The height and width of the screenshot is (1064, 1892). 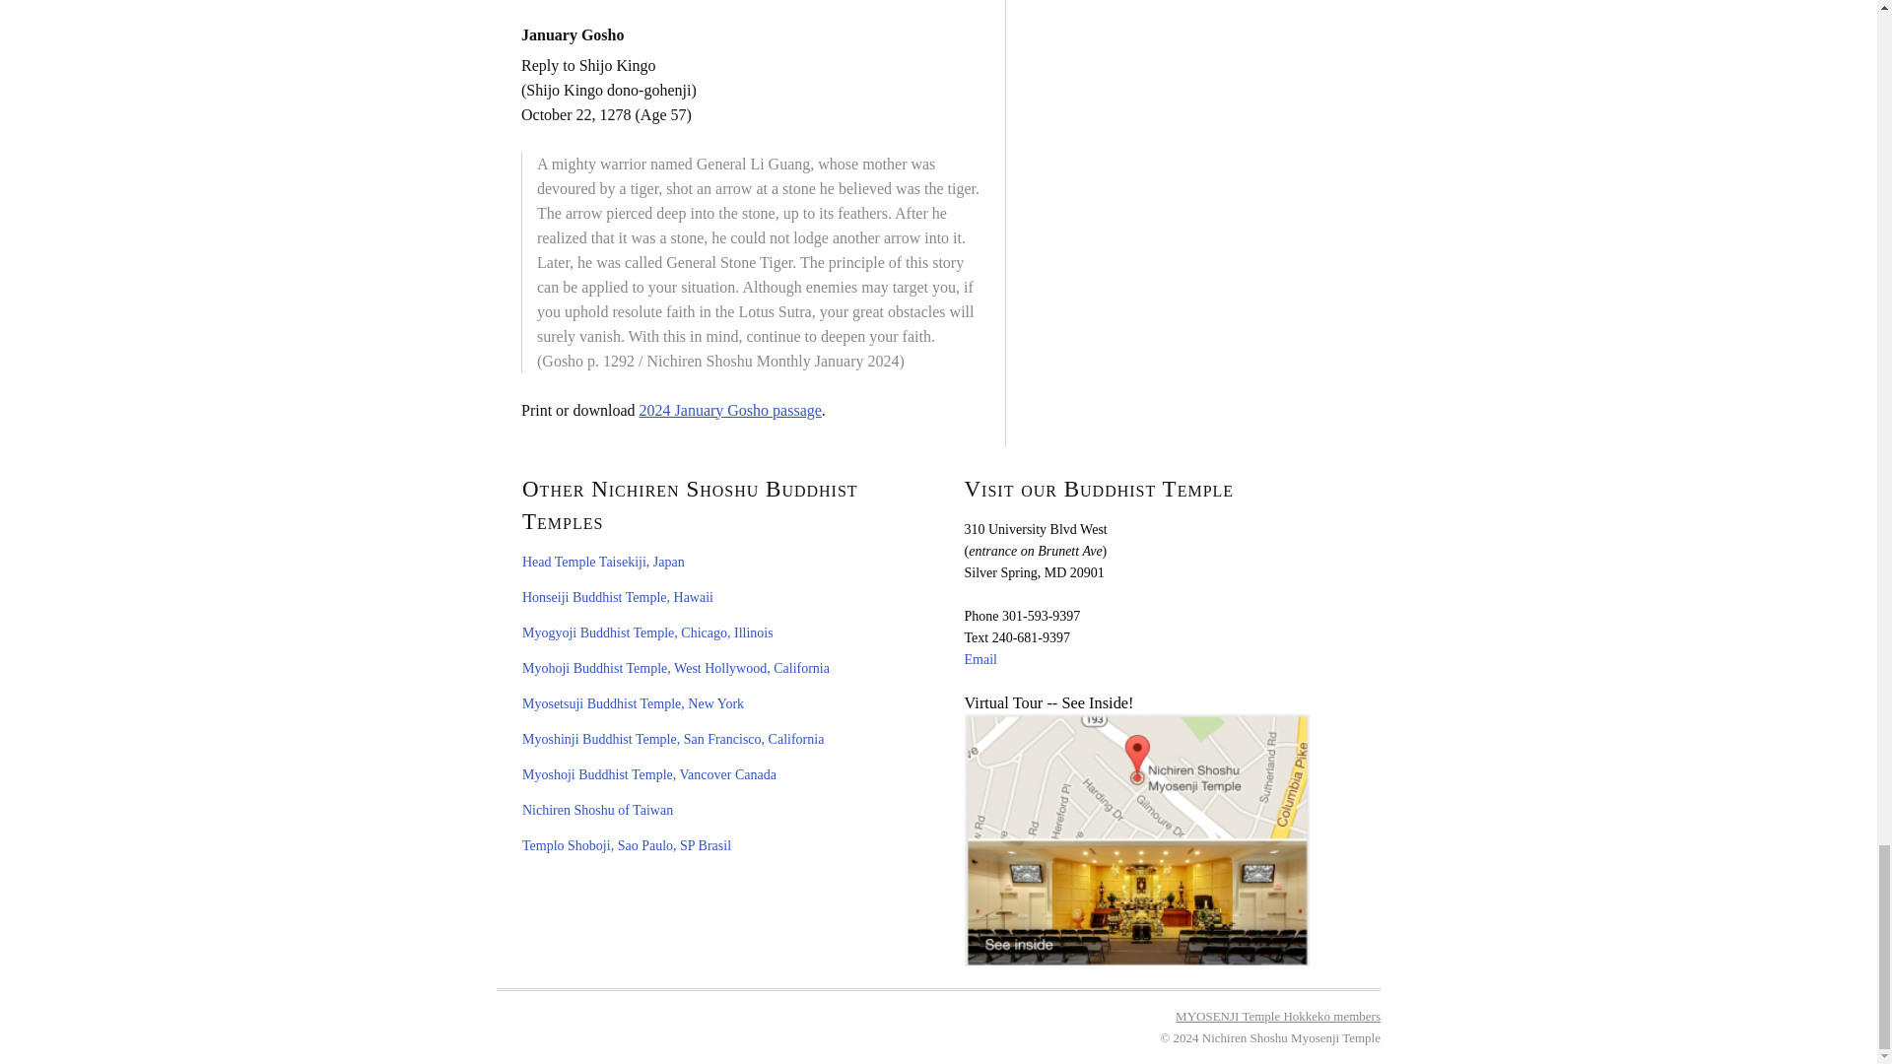 What do you see at coordinates (676, 668) in the screenshot?
I see `Los Angeles` at bounding box center [676, 668].